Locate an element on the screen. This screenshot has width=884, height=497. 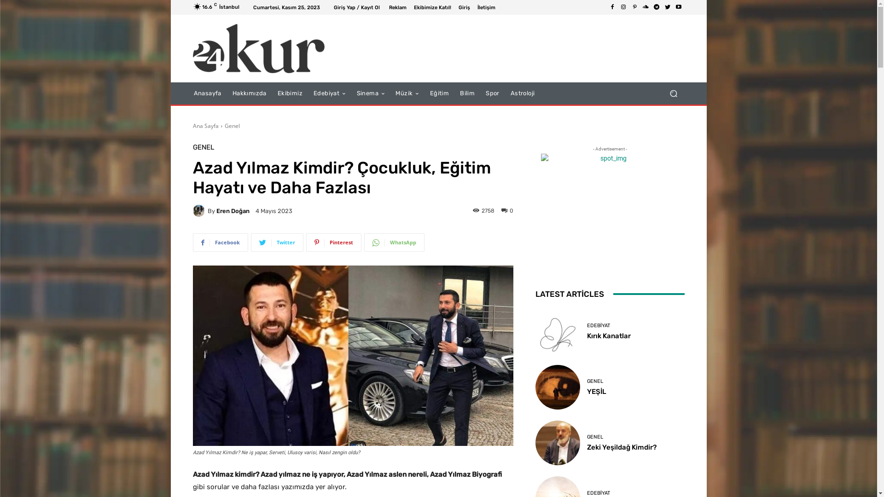
Ekibimiz is located at coordinates (290, 93).